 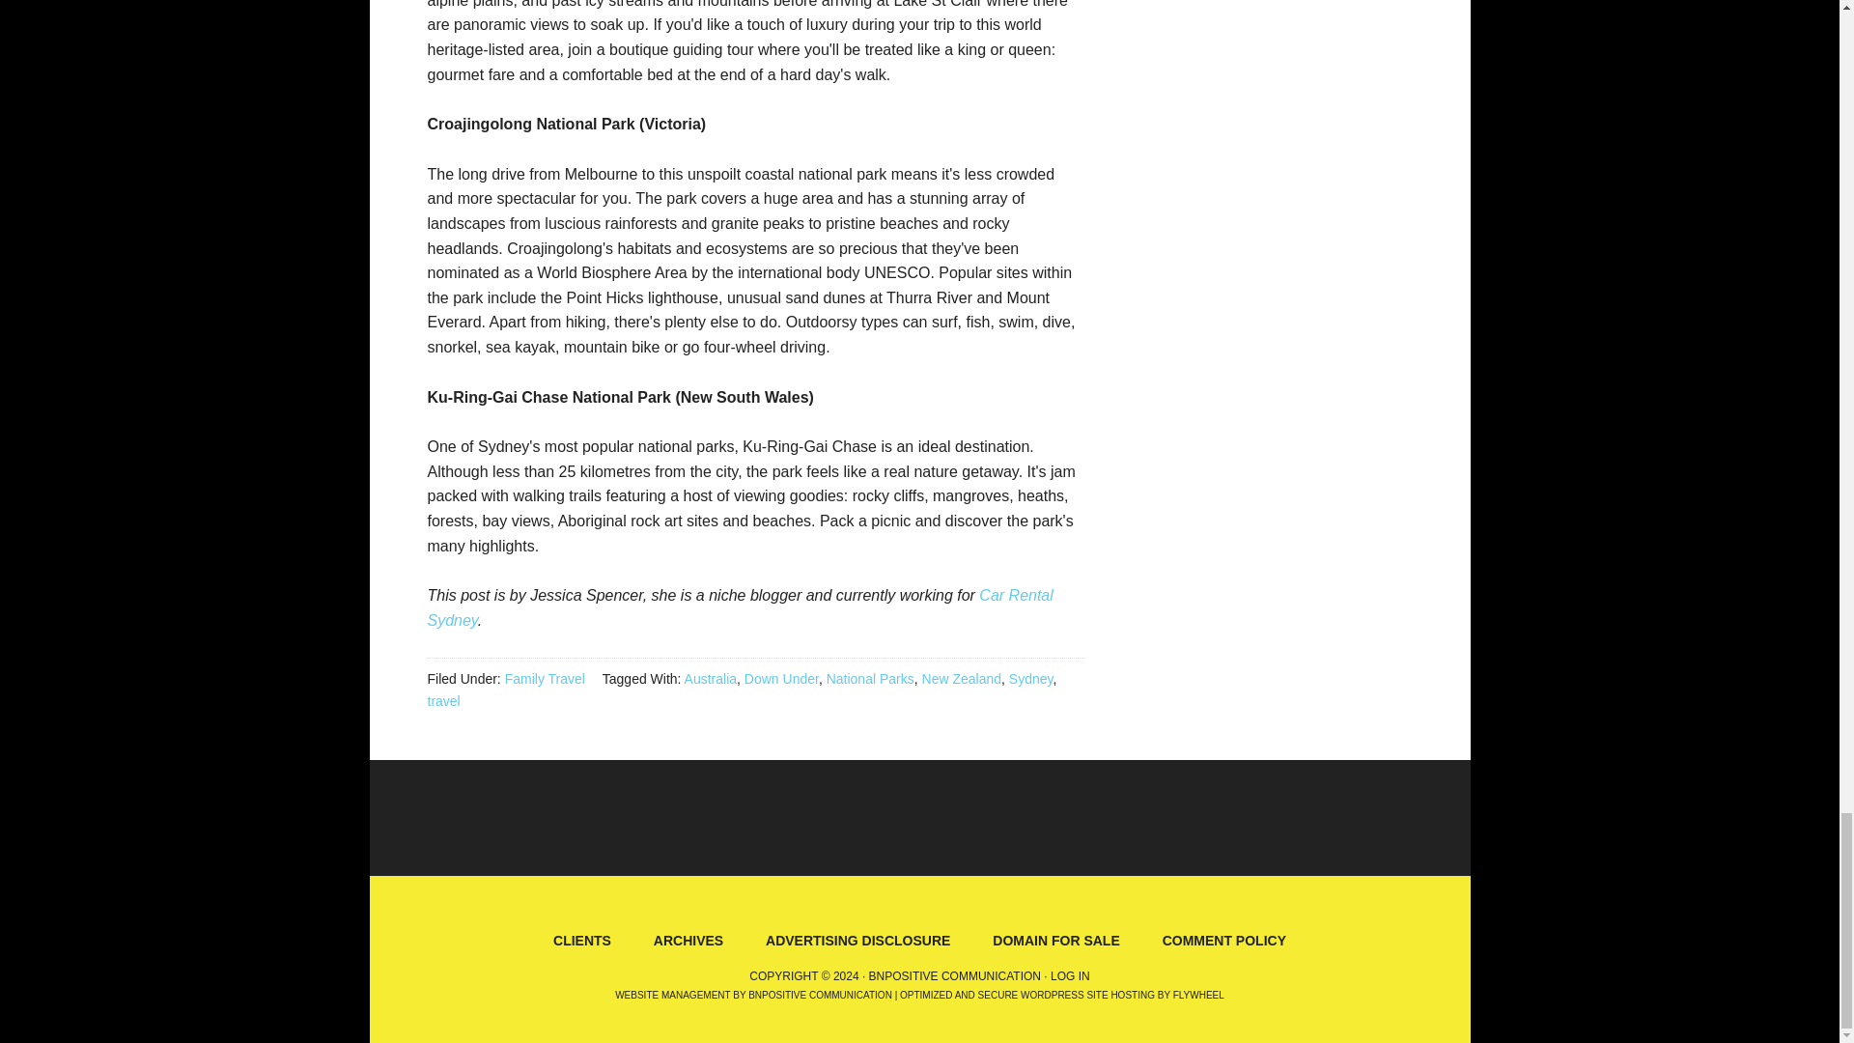 What do you see at coordinates (753, 995) in the screenshot?
I see `Website Management by Bnpositive Communication` at bounding box center [753, 995].